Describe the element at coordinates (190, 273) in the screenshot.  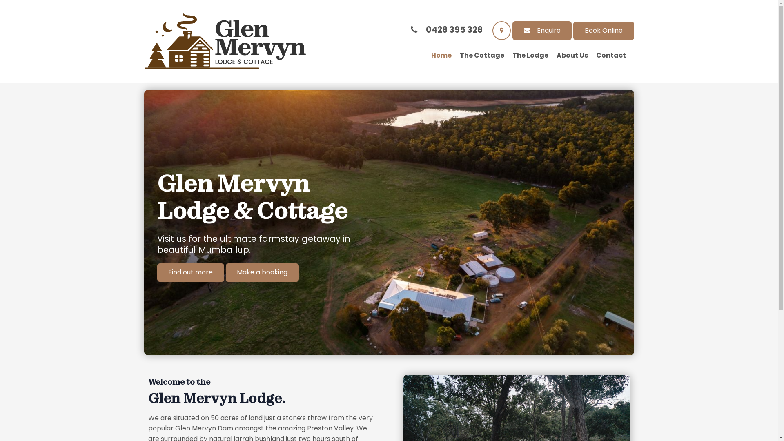
I see `Find out more` at that location.